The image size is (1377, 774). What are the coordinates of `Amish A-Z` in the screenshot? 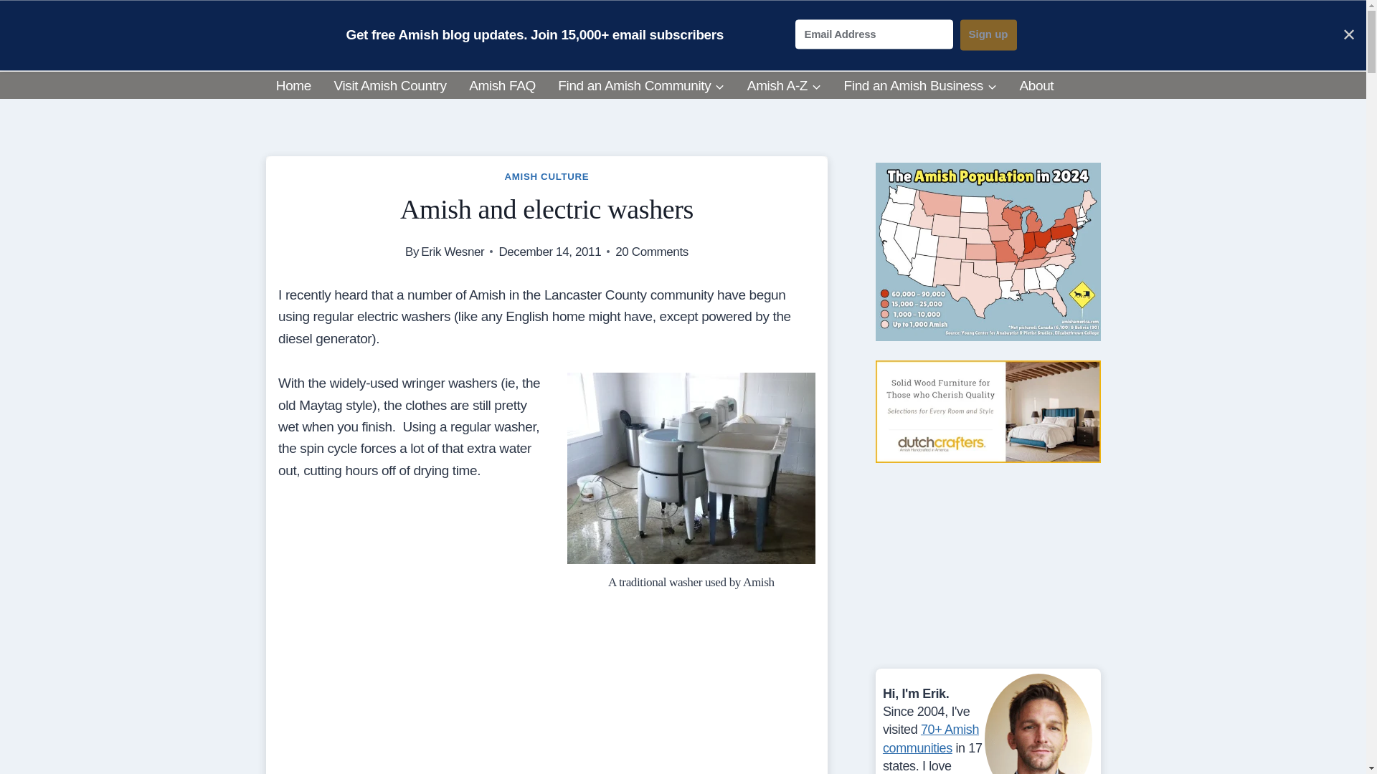 It's located at (784, 86).